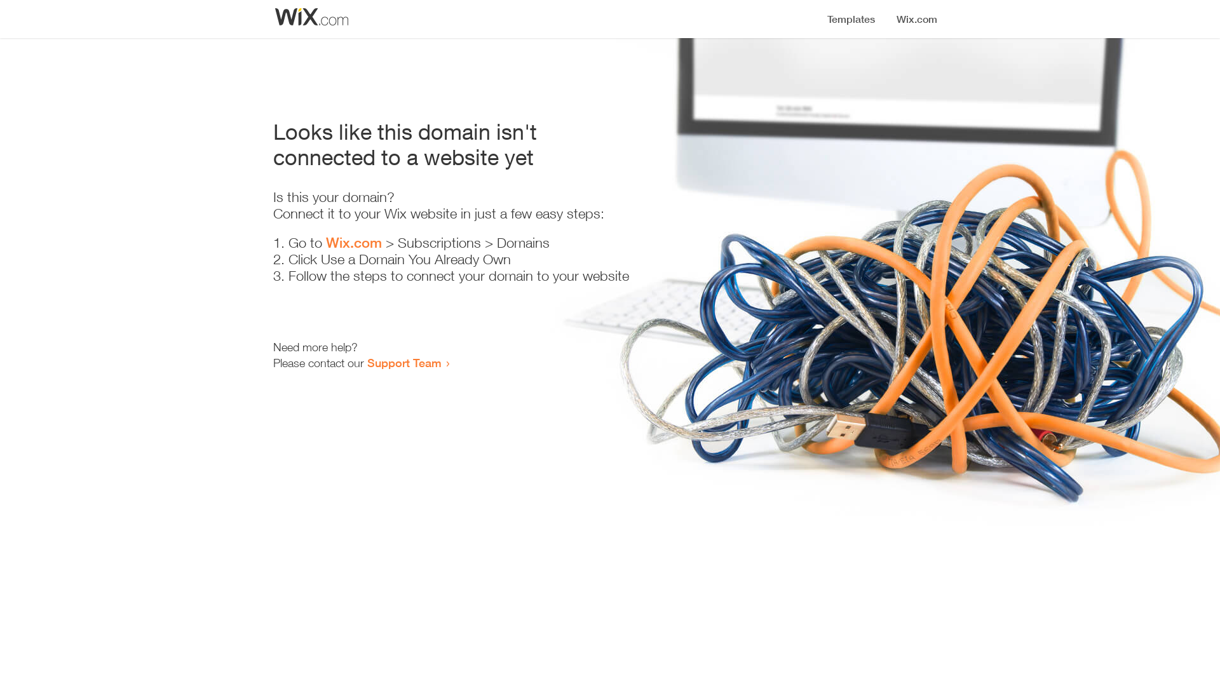  Describe the element at coordinates (354, 243) in the screenshot. I see `Wix.com` at that location.